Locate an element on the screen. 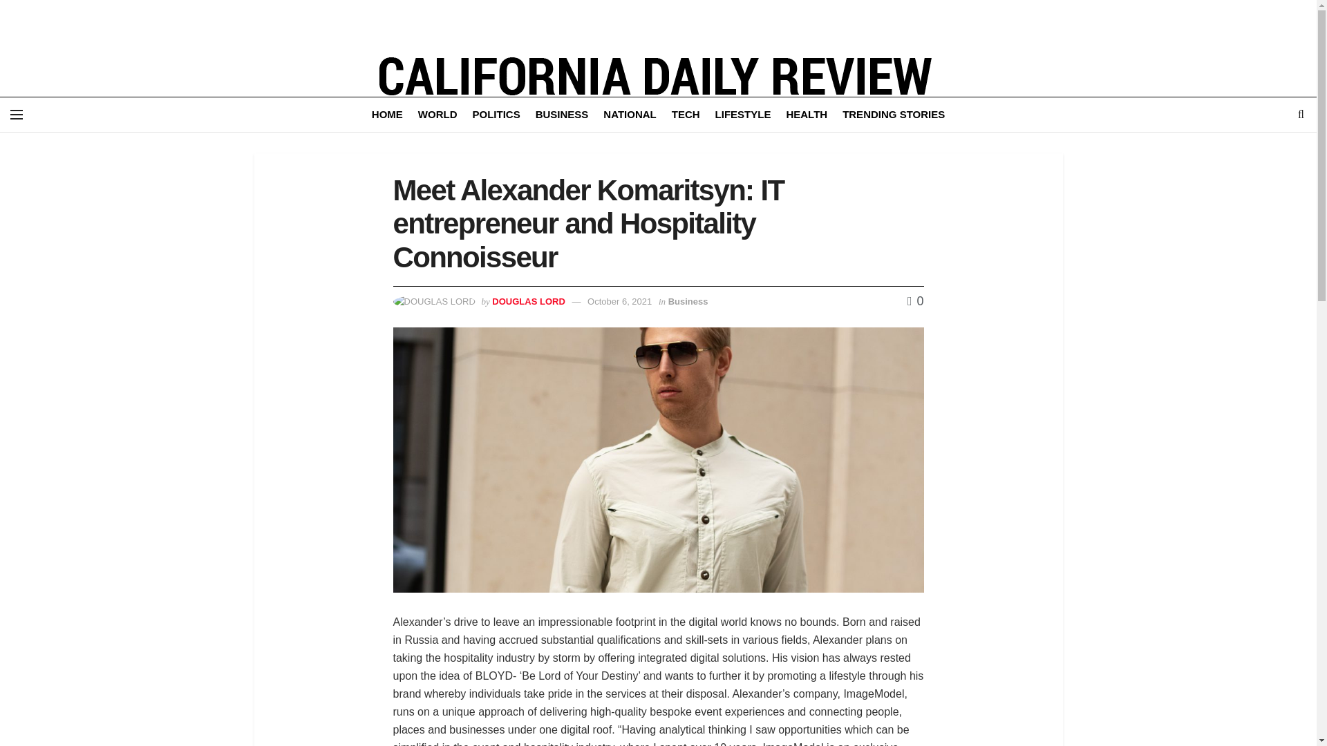 The image size is (1327, 746). POLITICS is located at coordinates (496, 115).